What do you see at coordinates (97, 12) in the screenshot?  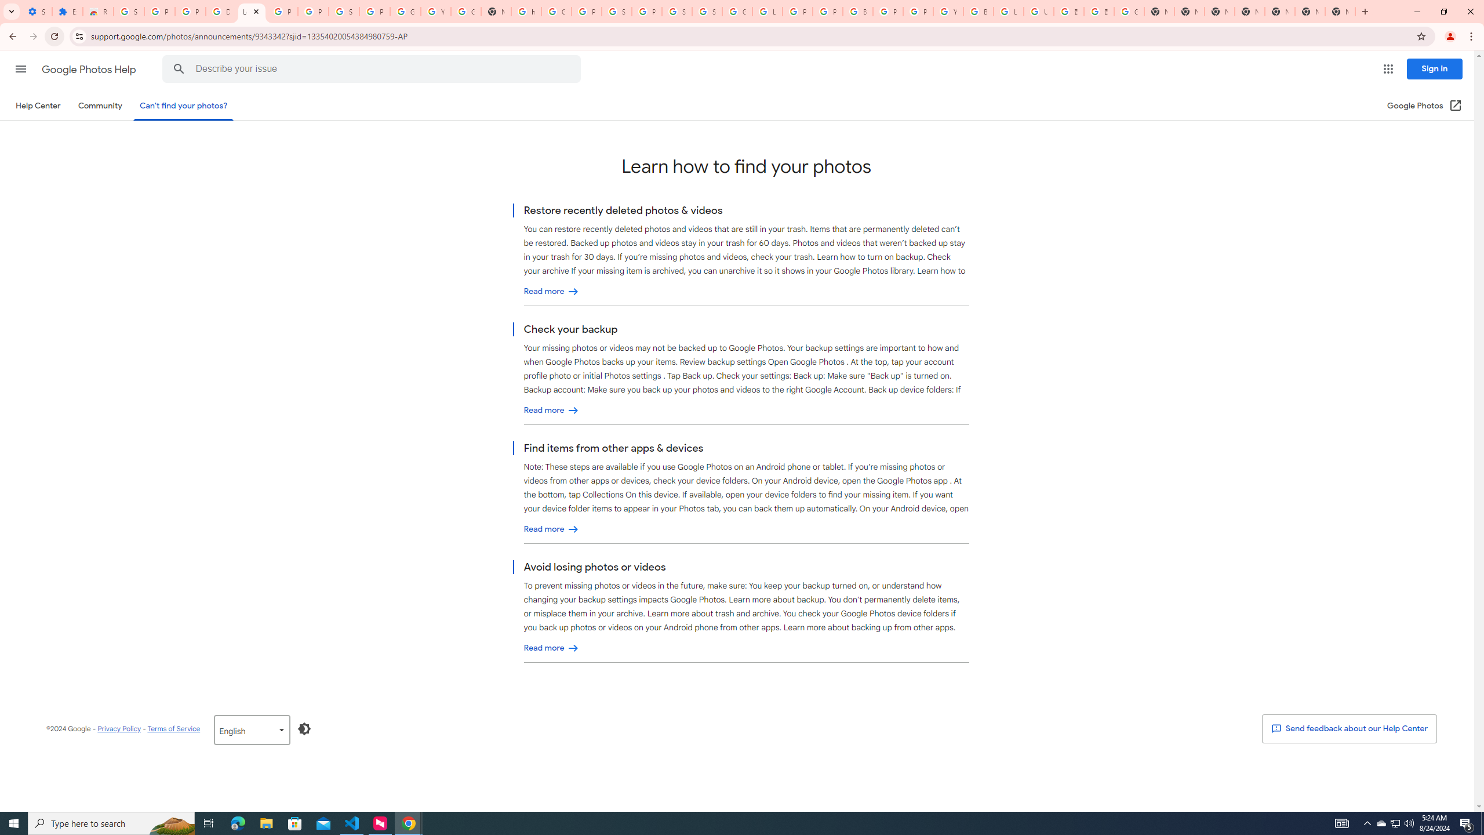 I see `Reviews: Helix Fruit Jump Arcade Game` at bounding box center [97, 12].